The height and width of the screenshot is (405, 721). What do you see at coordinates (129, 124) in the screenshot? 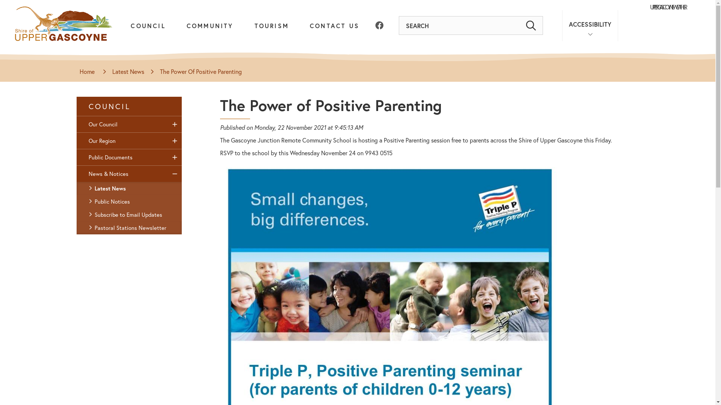
I see `Our Council` at bounding box center [129, 124].